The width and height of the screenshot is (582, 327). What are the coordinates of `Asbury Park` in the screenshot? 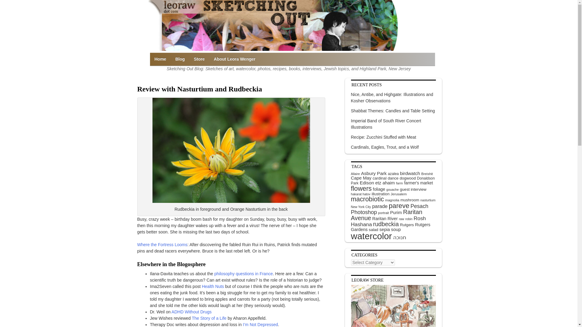 It's located at (374, 173).